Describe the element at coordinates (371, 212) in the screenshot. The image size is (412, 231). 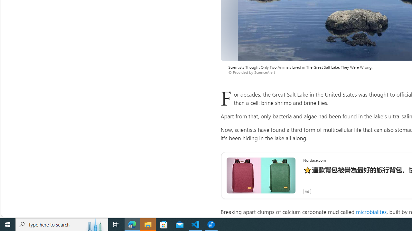
I see `microbialites` at that location.